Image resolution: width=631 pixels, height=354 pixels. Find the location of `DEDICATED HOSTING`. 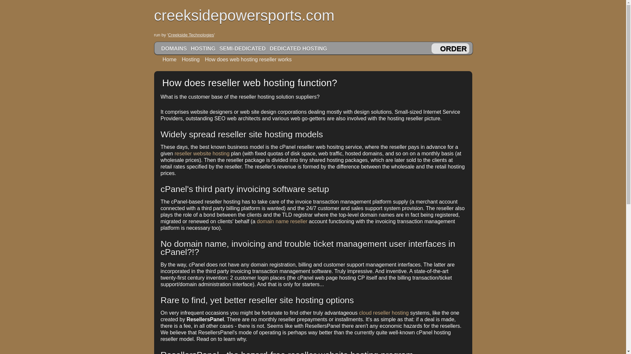

DEDICATED HOSTING is located at coordinates (298, 49).